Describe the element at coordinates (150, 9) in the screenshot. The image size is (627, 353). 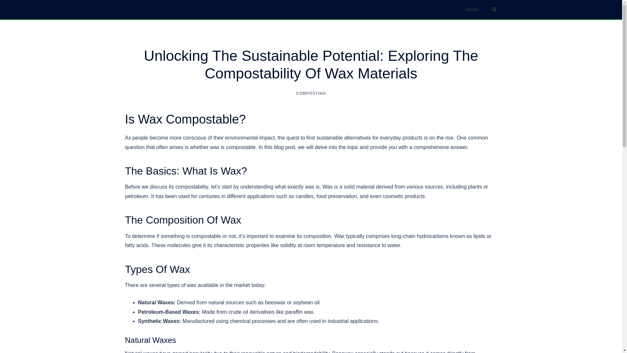
I see `Earth Wild Gardens` at that location.